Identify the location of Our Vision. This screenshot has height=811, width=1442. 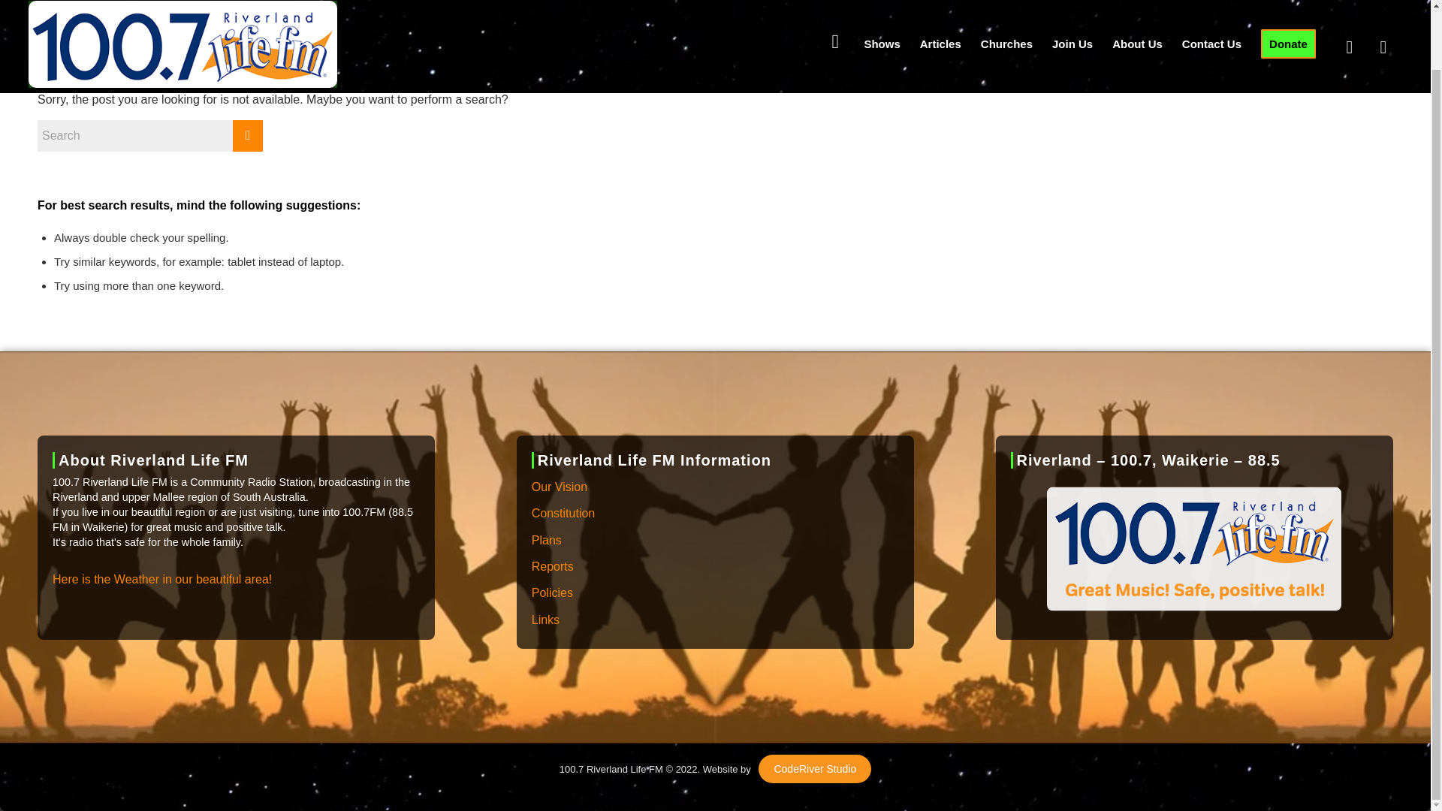
(715, 487).